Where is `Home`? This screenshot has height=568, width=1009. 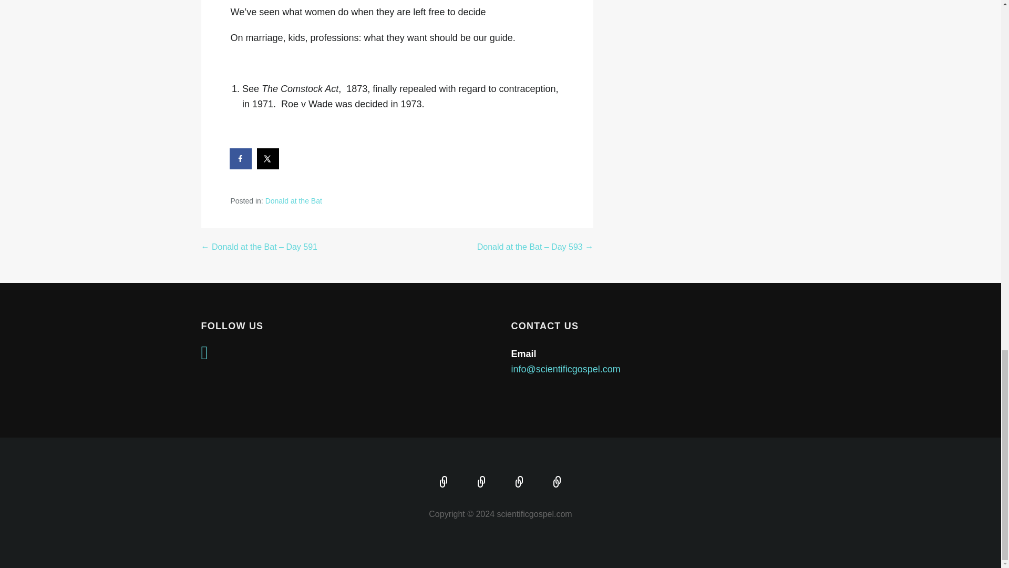
Home is located at coordinates (444, 483).